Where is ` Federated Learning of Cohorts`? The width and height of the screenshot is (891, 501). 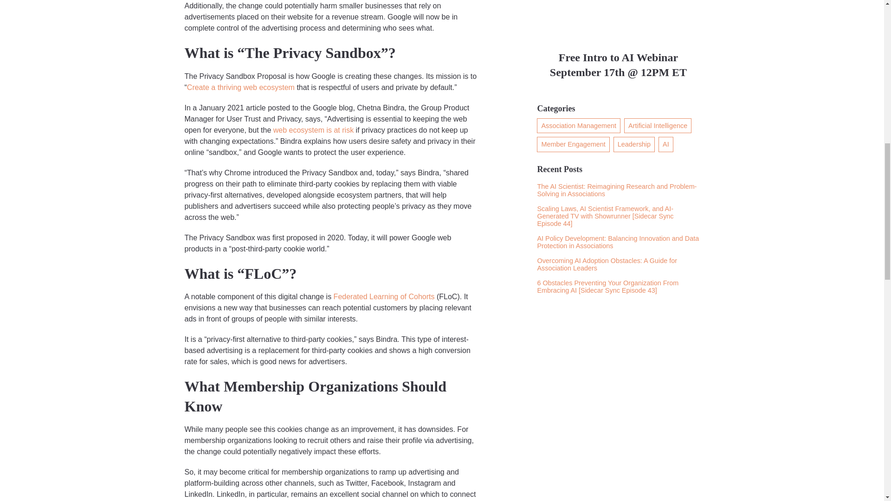  Federated Learning of Cohorts is located at coordinates (383, 296).